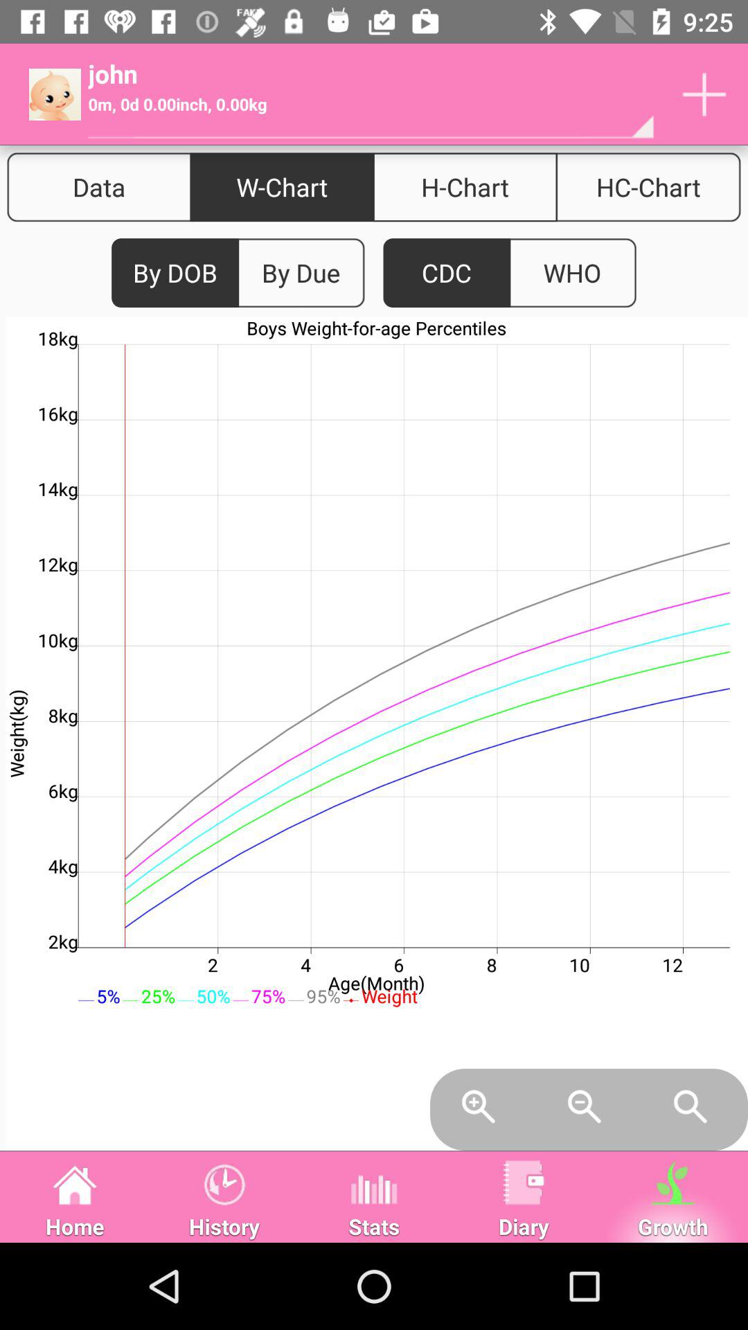 The image size is (748, 1330). I want to click on click item next to h-chart item, so click(648, 187).